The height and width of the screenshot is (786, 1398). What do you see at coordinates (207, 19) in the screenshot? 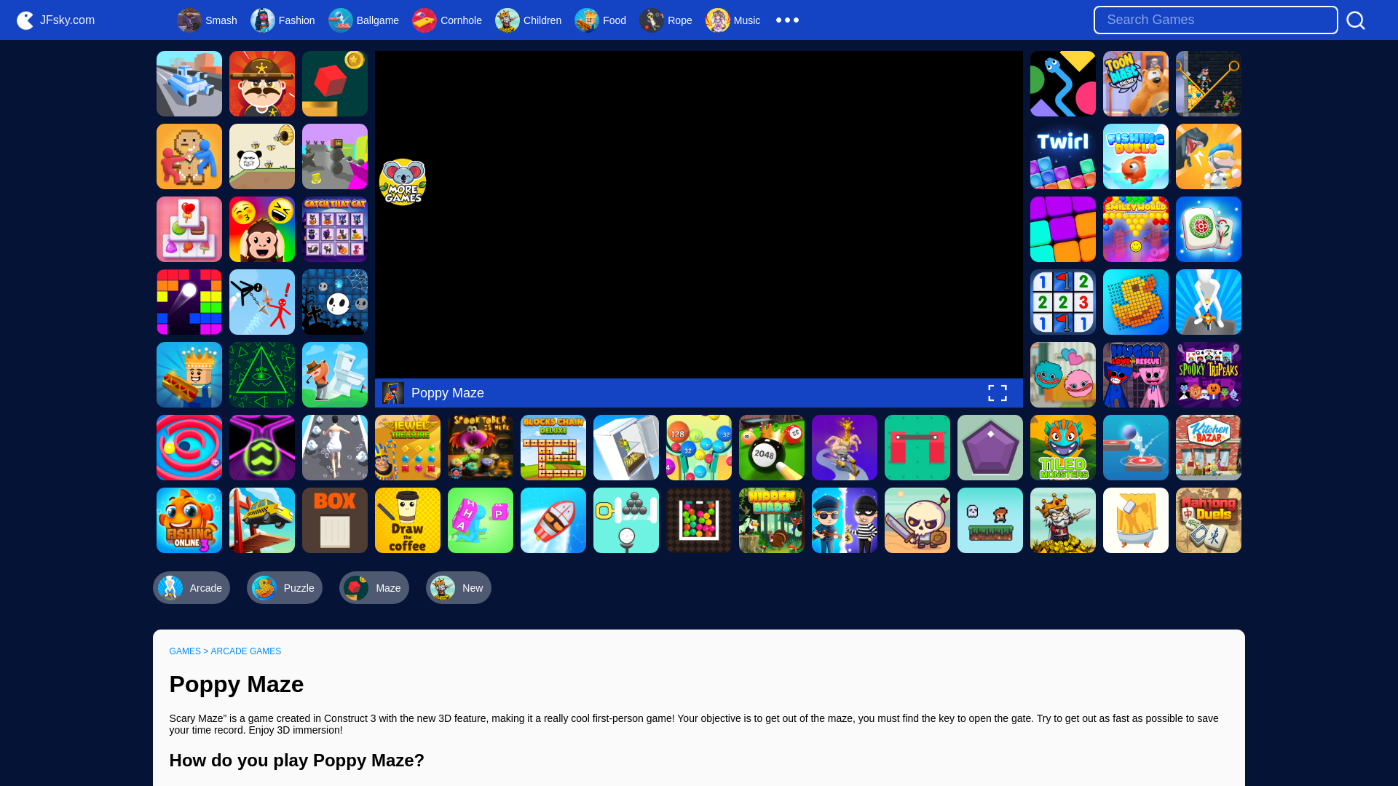
I see `Smash` at bounding box center [207, 19].